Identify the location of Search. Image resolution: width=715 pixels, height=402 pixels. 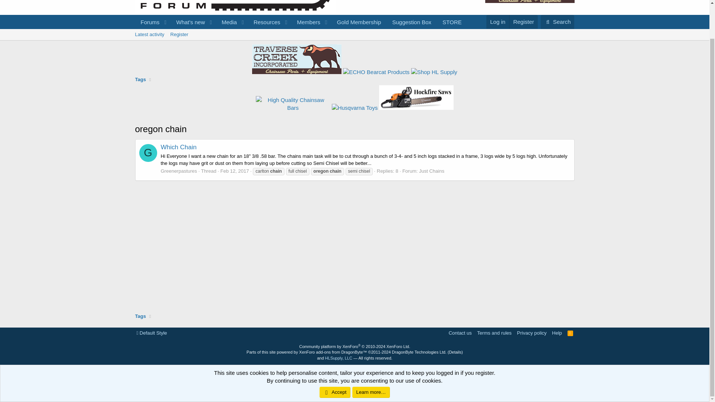
(557, 22).